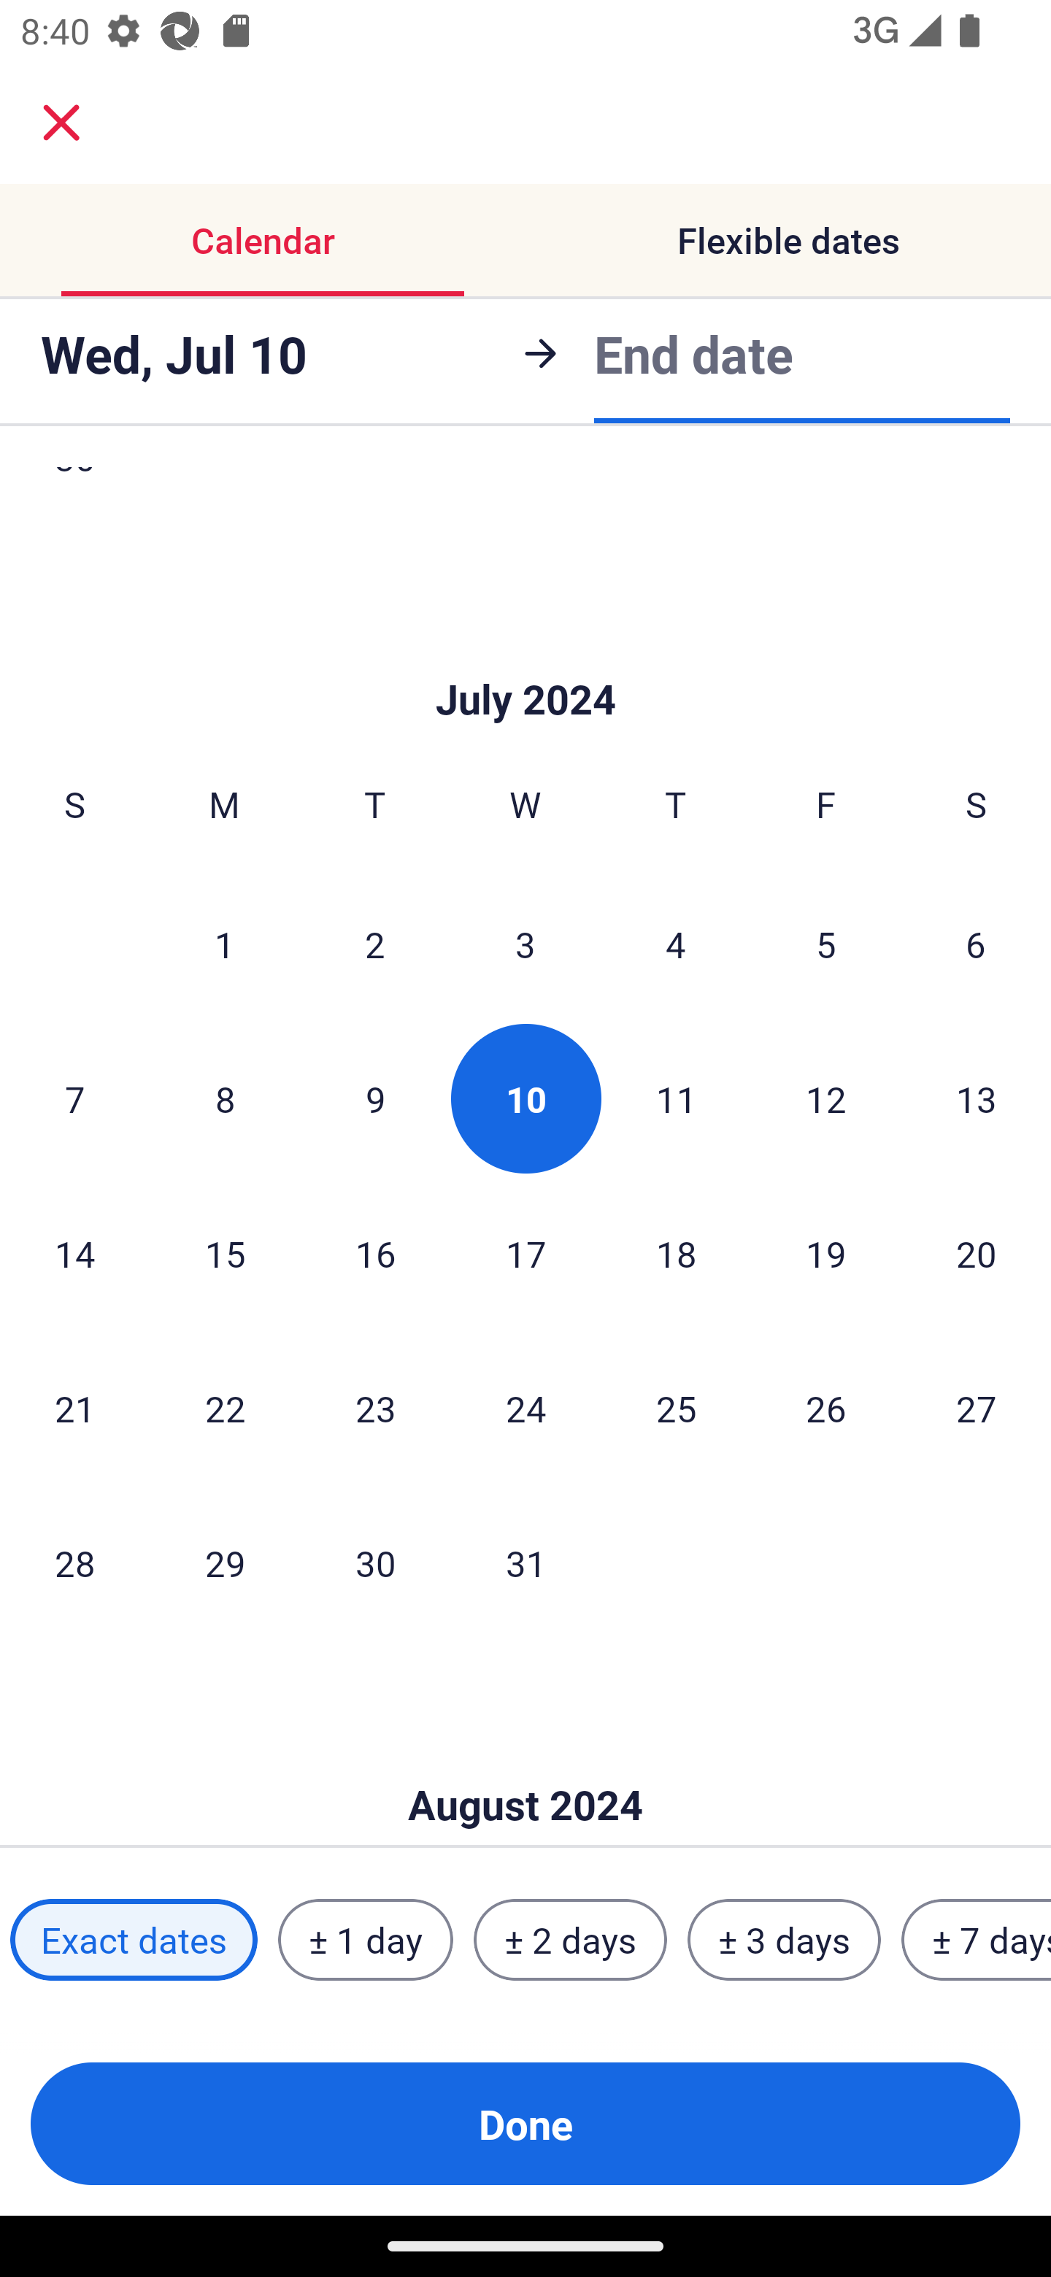 The height and width of the screenshot is (2277, 1051). I want to click on 2 Tuesday, July 2, 2024, so click(374, 943).